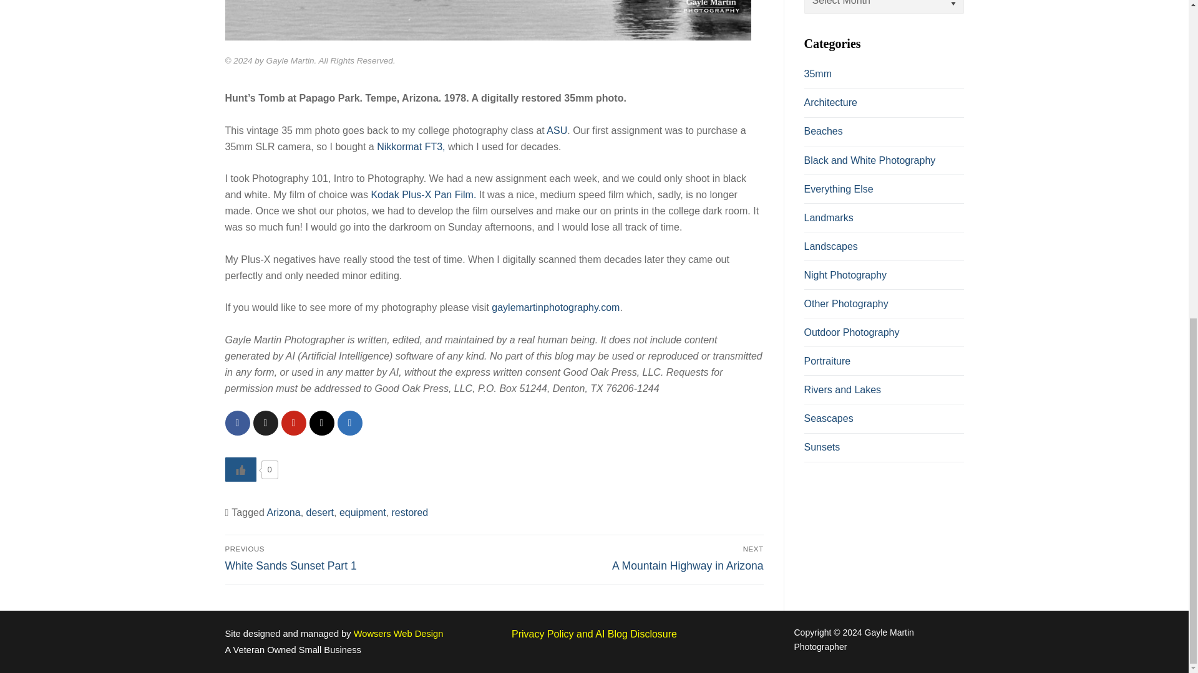 The height and width of the screenshot is (673, 1198). What do you see at coordinates (557, 130) in the screenshot?
I see `ASU` at bounding box center [557, 130].